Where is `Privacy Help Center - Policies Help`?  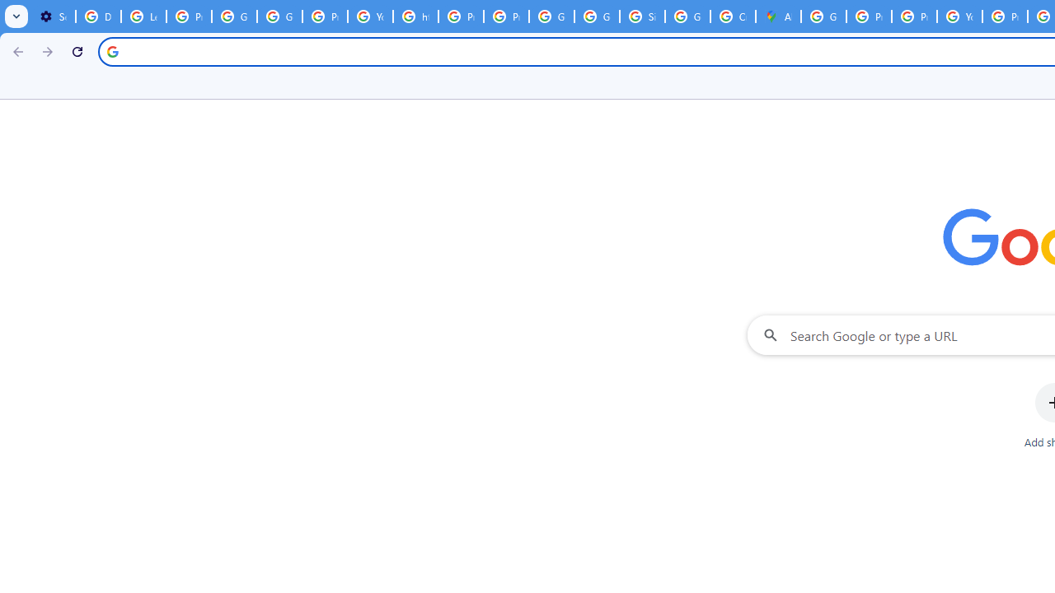
Privacy Help Center - Policies Help is located at coordinates (869, 16).